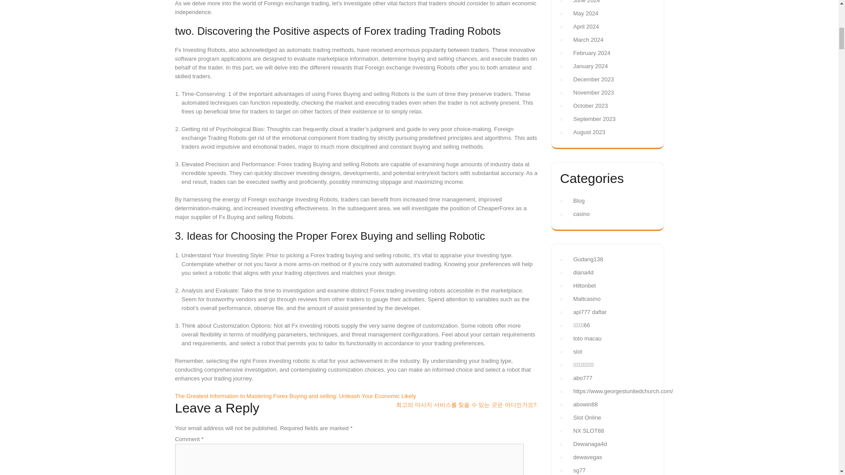 The image size is (845, 475). What do you see at coordinates (589, 132) in the screenshot?
I see `August 2023` at bounding box center [589, 132].